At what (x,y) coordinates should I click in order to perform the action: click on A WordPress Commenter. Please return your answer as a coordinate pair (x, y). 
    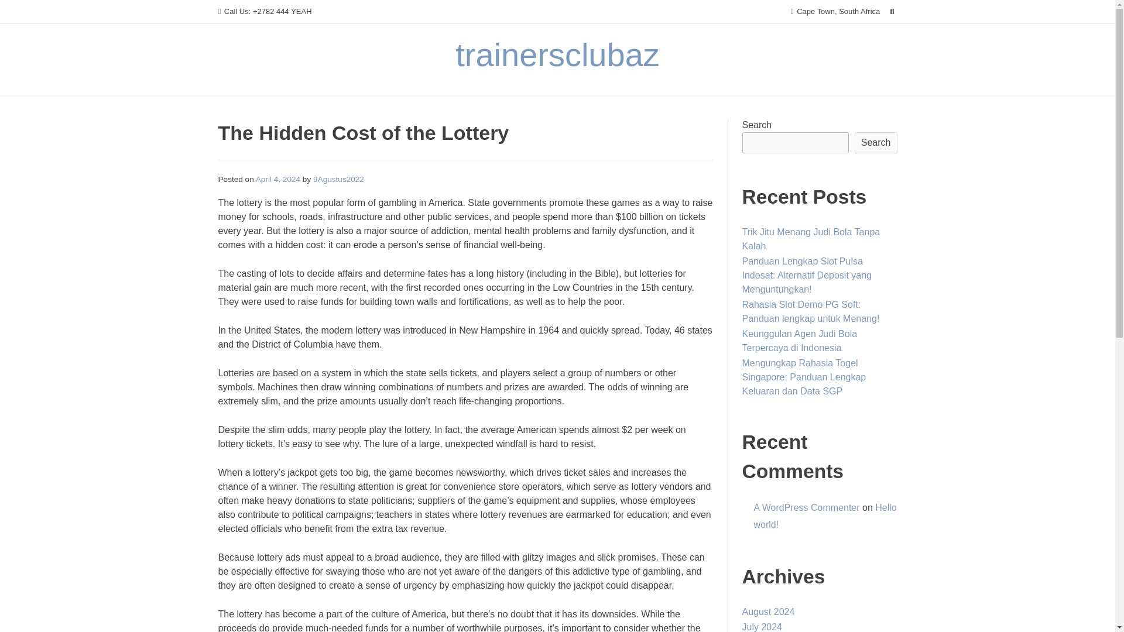
    Looking at the image, I should click on (807, 507).